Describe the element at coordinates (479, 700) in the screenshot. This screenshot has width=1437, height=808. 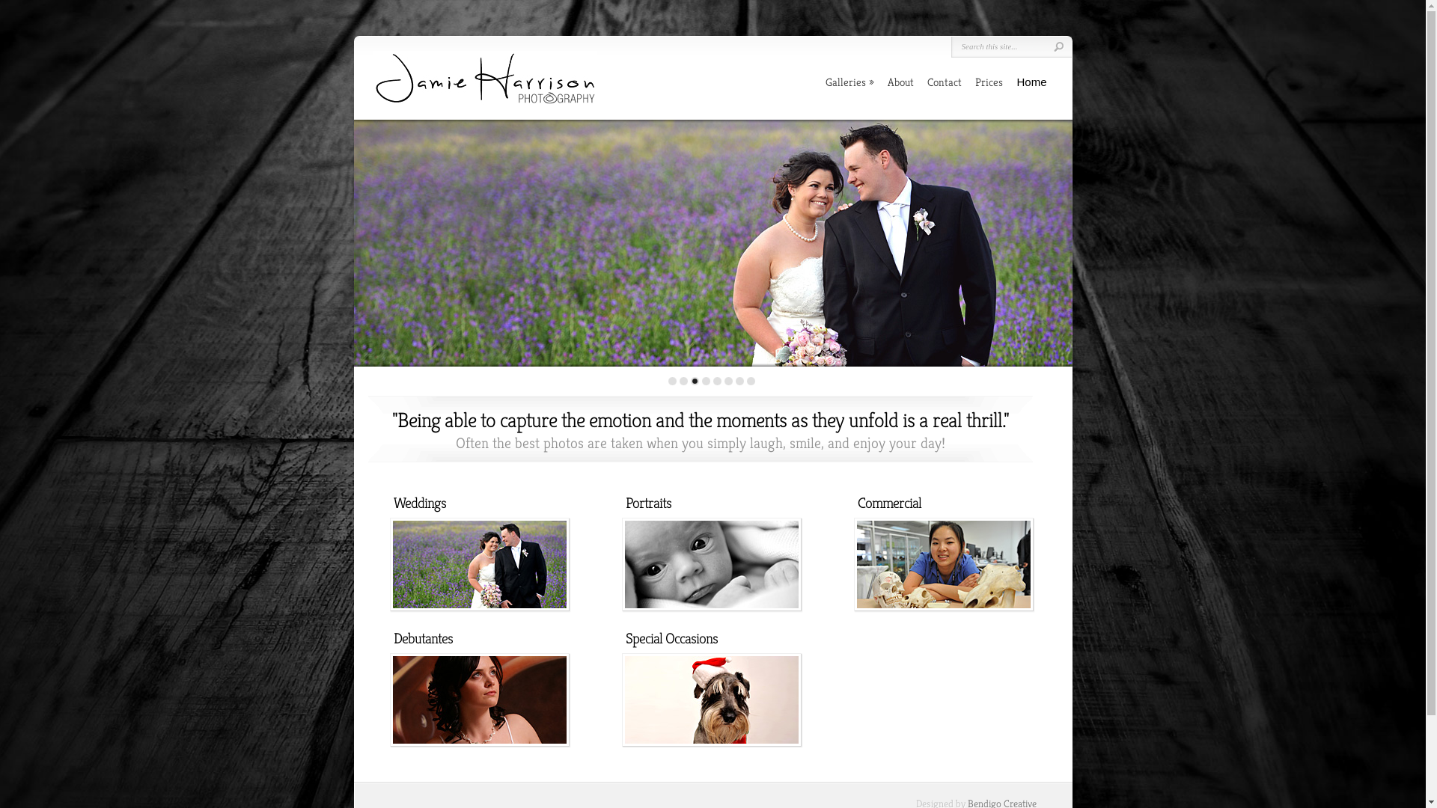
I see `Debutantes` at that location.